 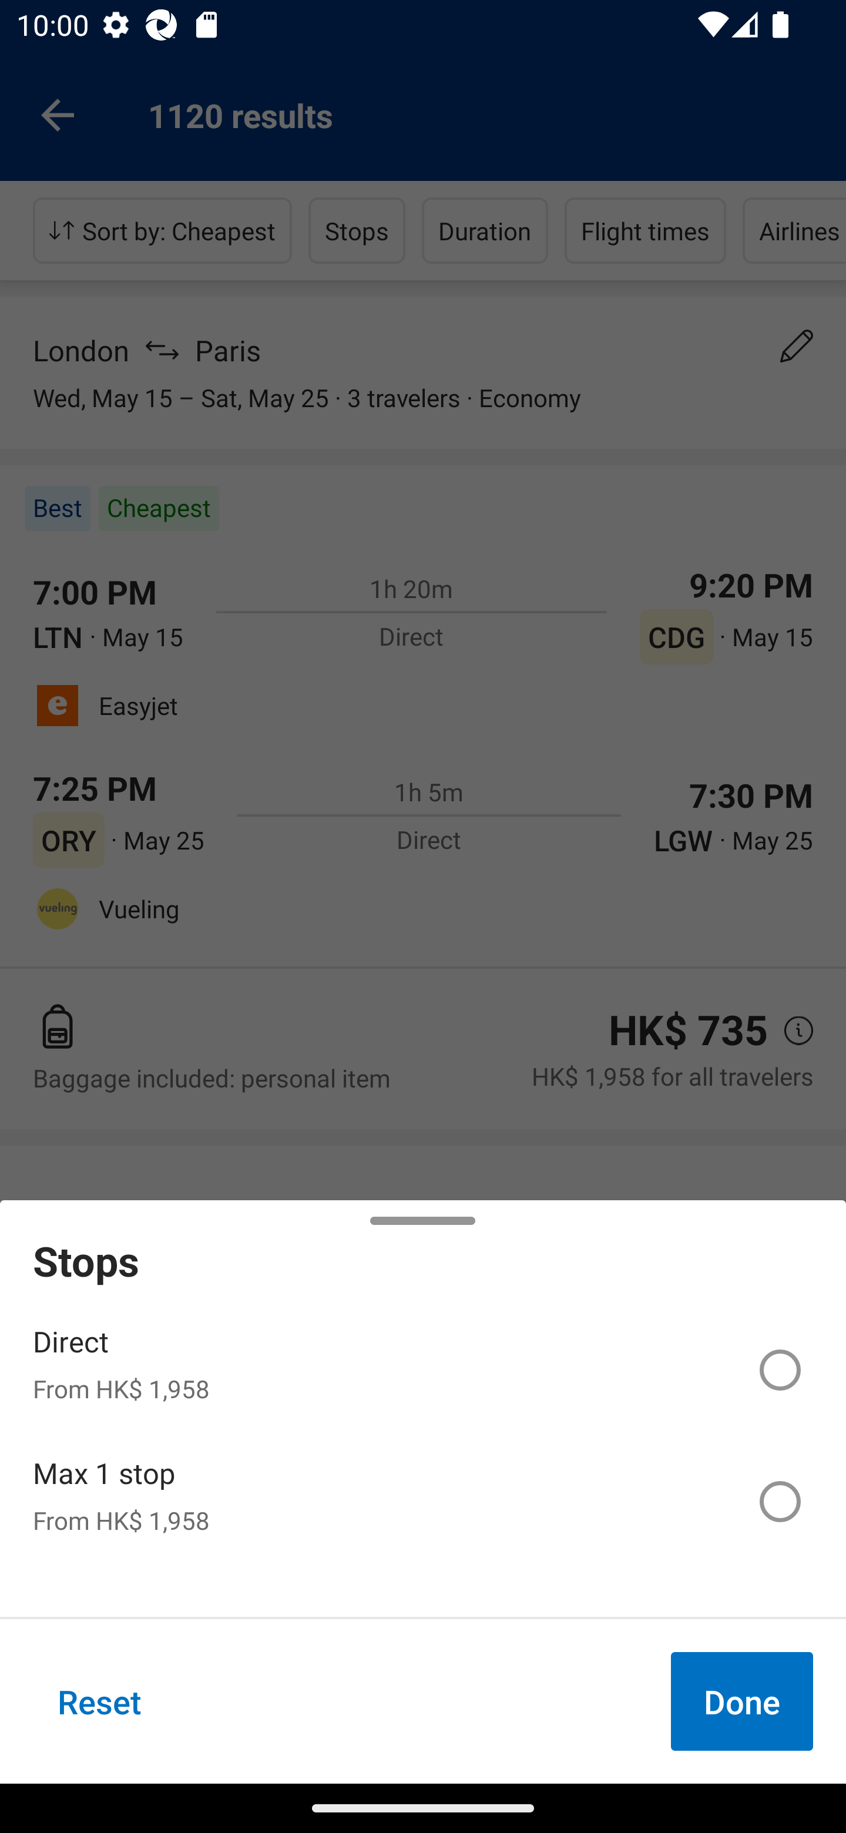 I want to click on Direct From HK$ 1,958, so click(x=423, y=1370).